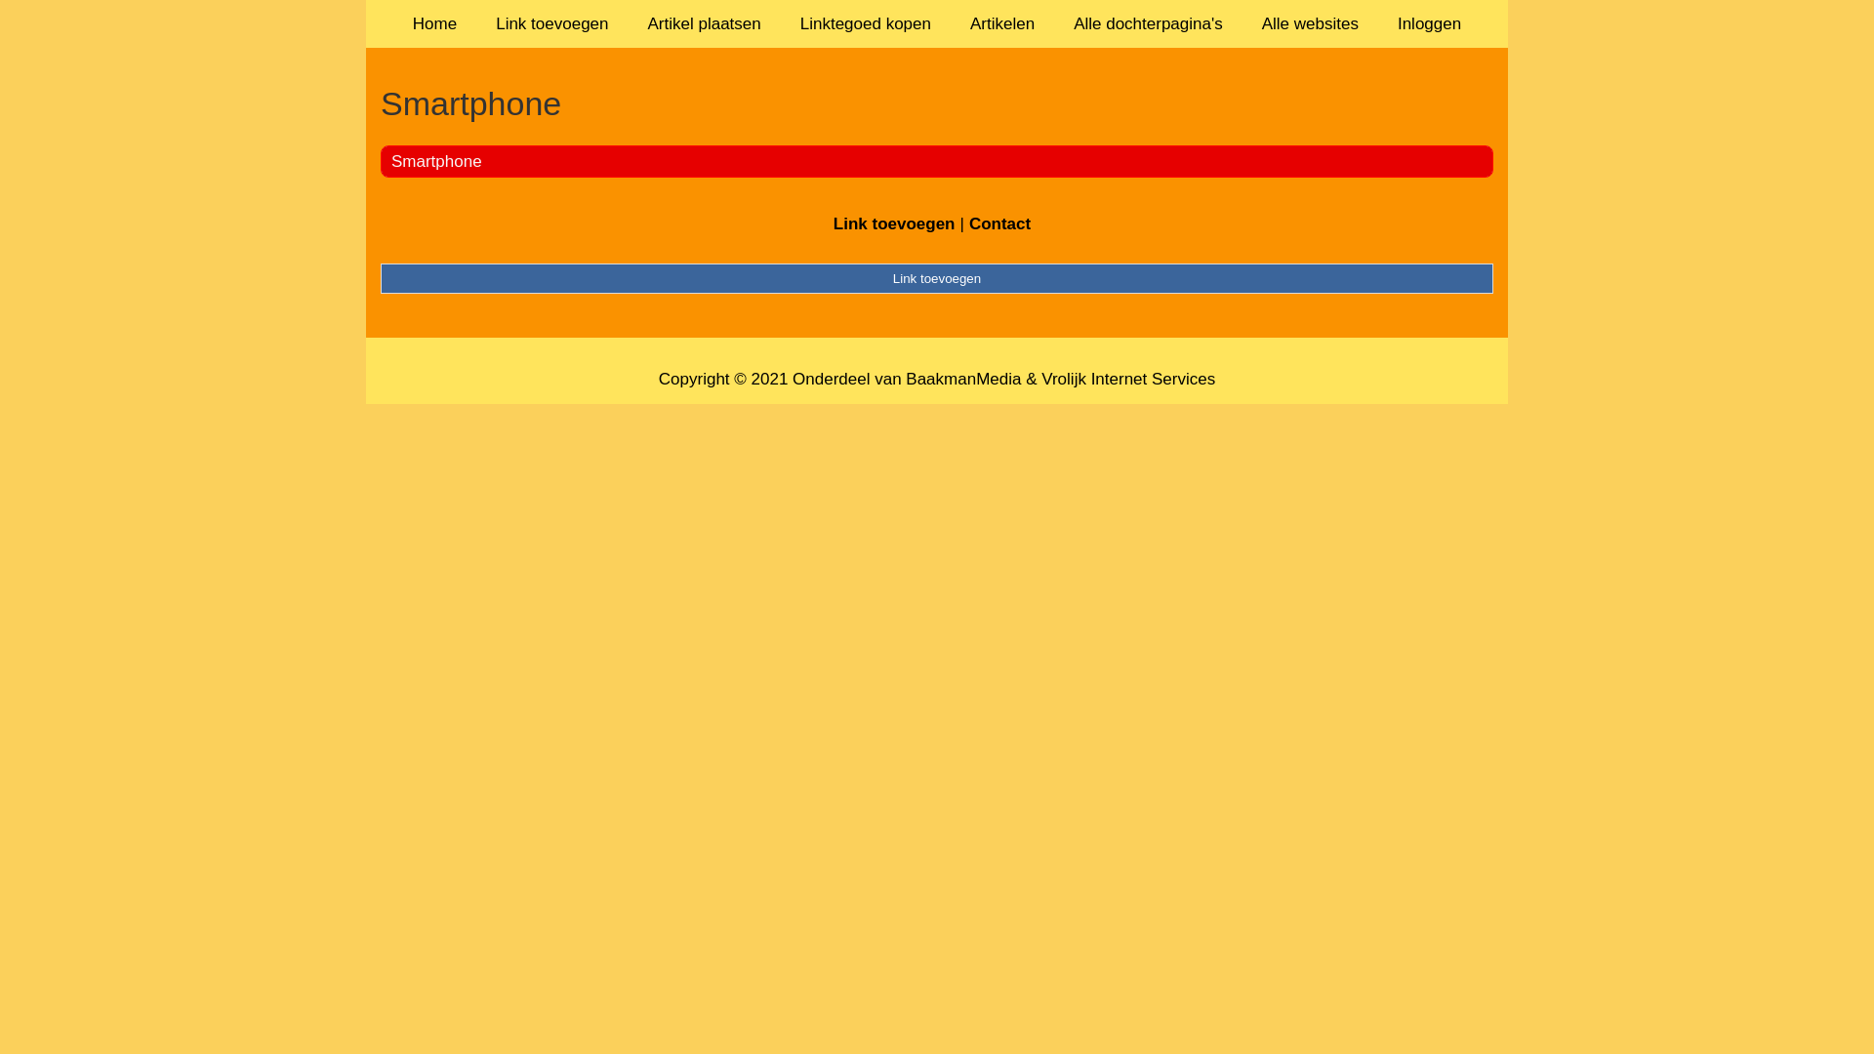  I want to click on Vrolijk Internet Services, so click(1128, 379).